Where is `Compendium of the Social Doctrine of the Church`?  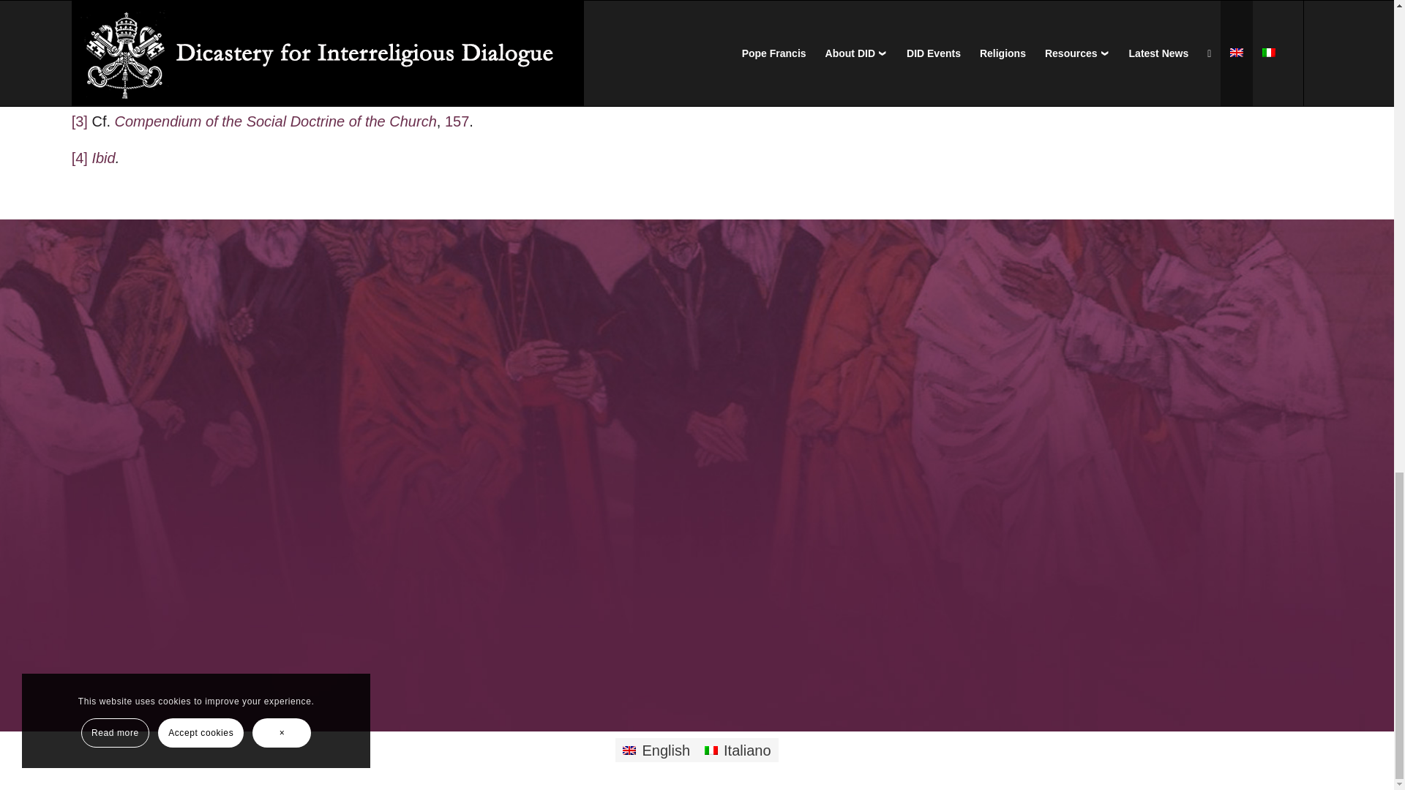
Compendium of the Social Doctrine of the Church is located at coordinates (276, 121).